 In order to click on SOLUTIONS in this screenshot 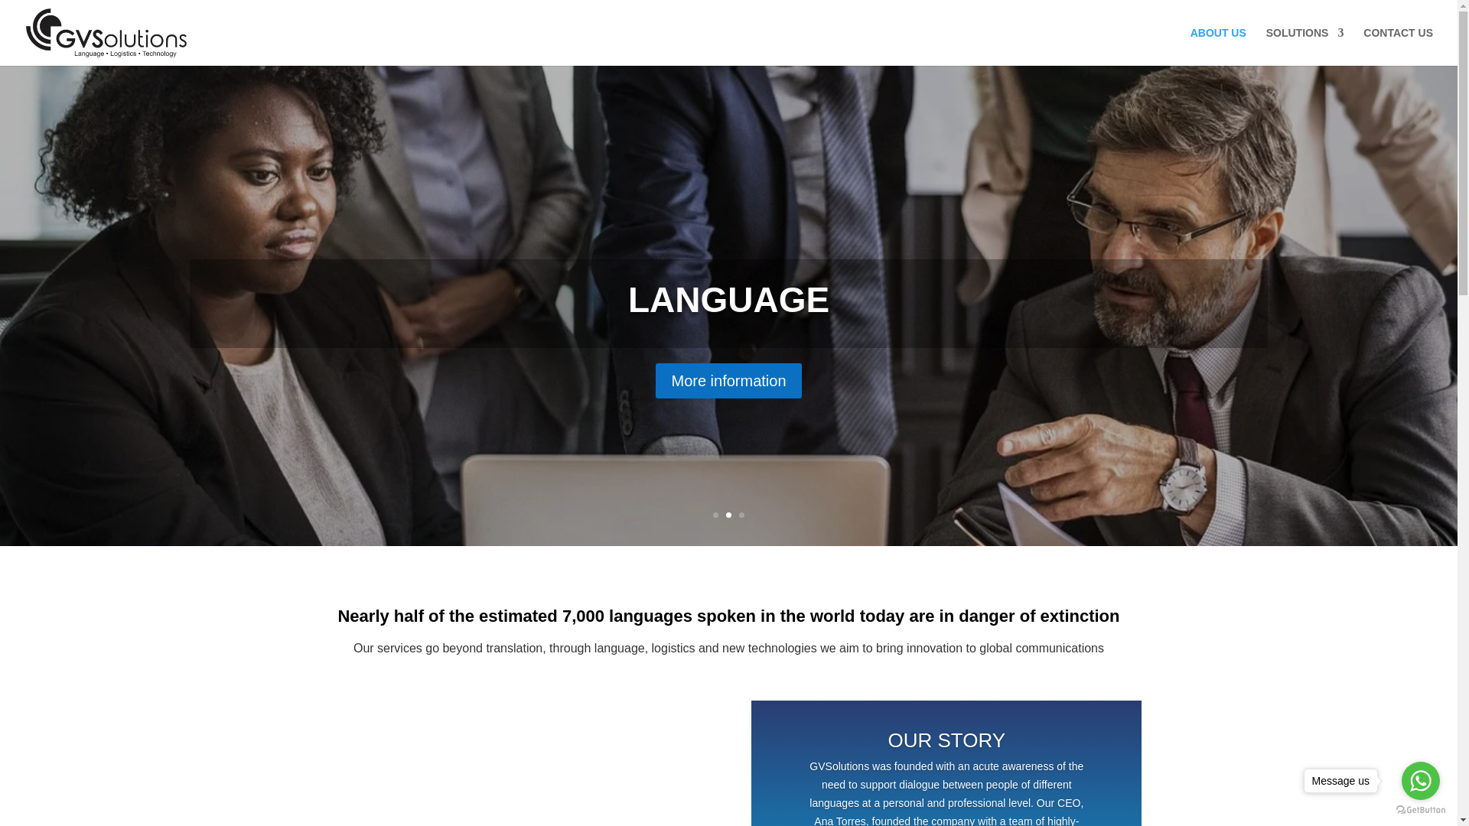, I will do `click(1305, 46)`.